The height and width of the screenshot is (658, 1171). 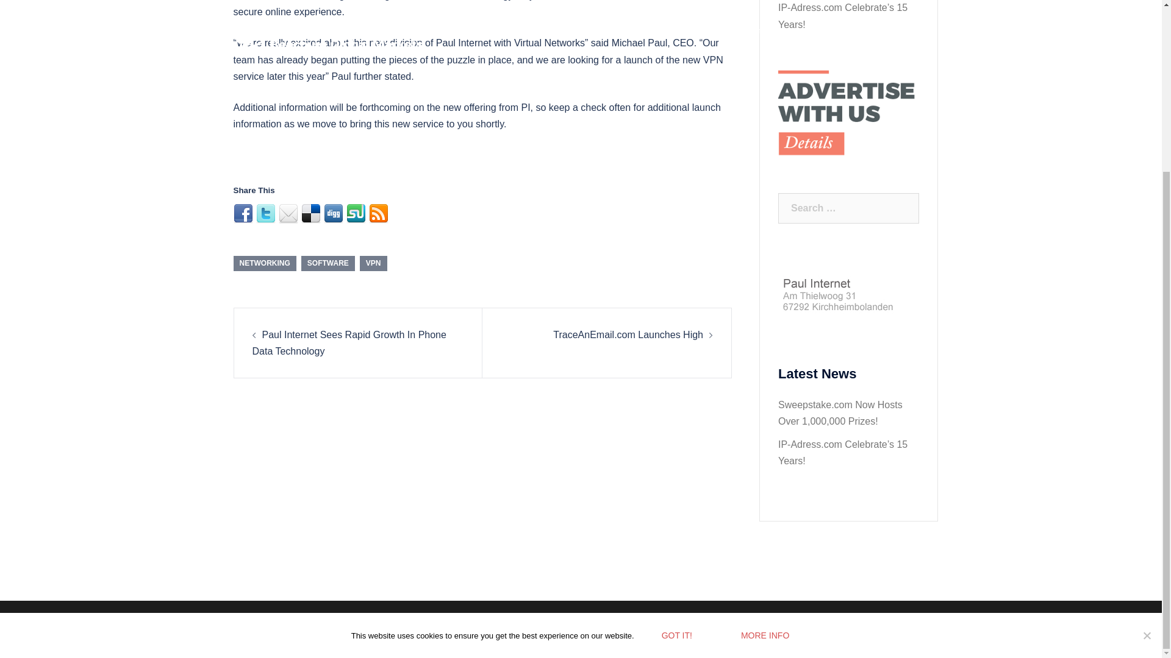 I want to click on VPN, so click(x=373, y=263).